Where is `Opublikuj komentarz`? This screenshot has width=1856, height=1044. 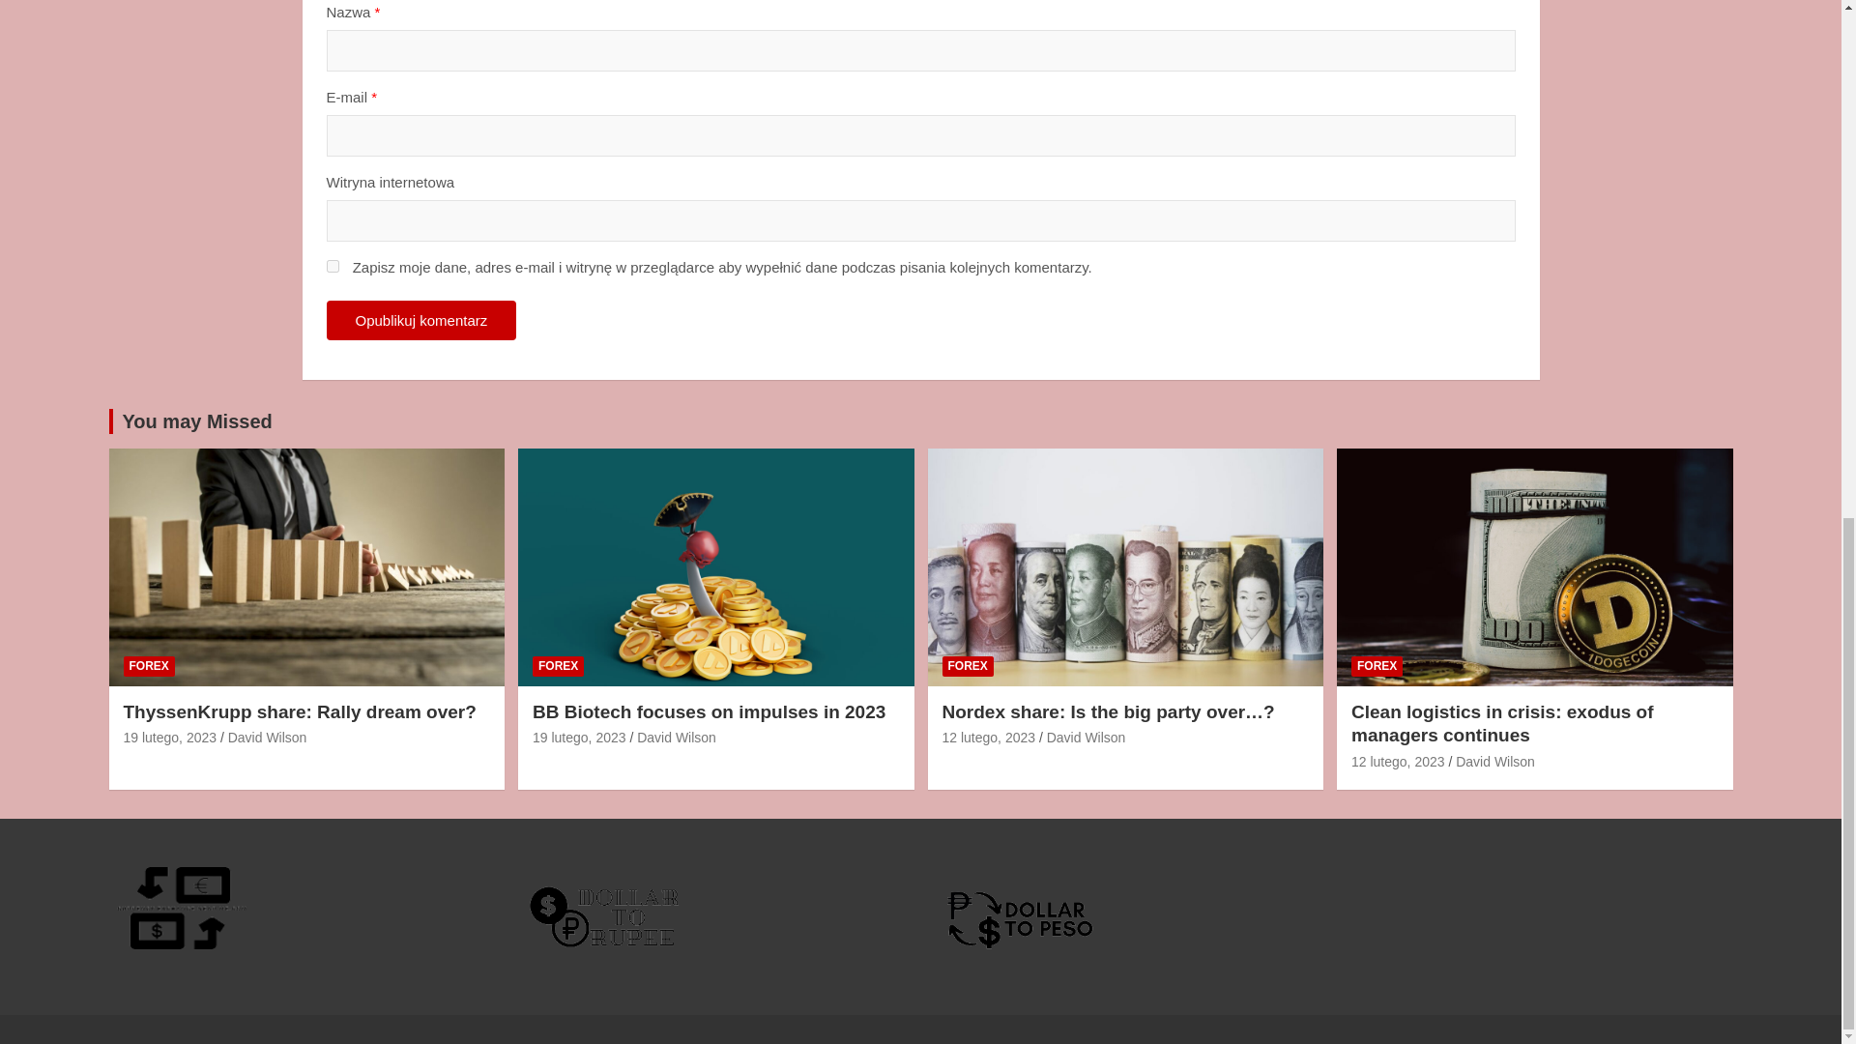
Opublikuj komentarz is located at coordinates (421, 321).